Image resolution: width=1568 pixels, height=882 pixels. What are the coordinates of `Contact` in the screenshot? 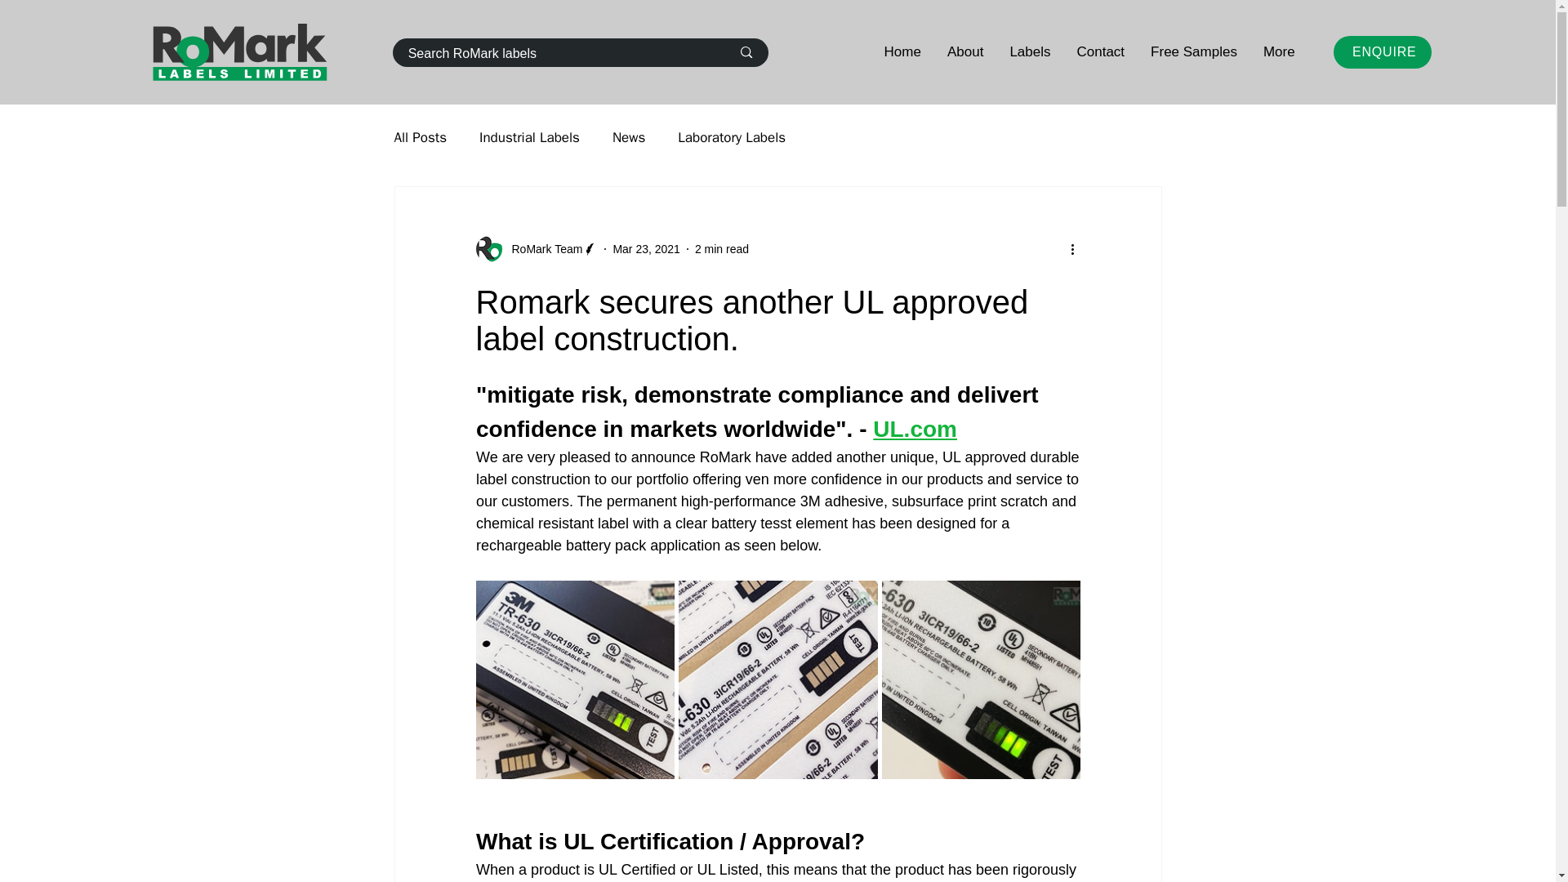 It's located at (1099, 52).